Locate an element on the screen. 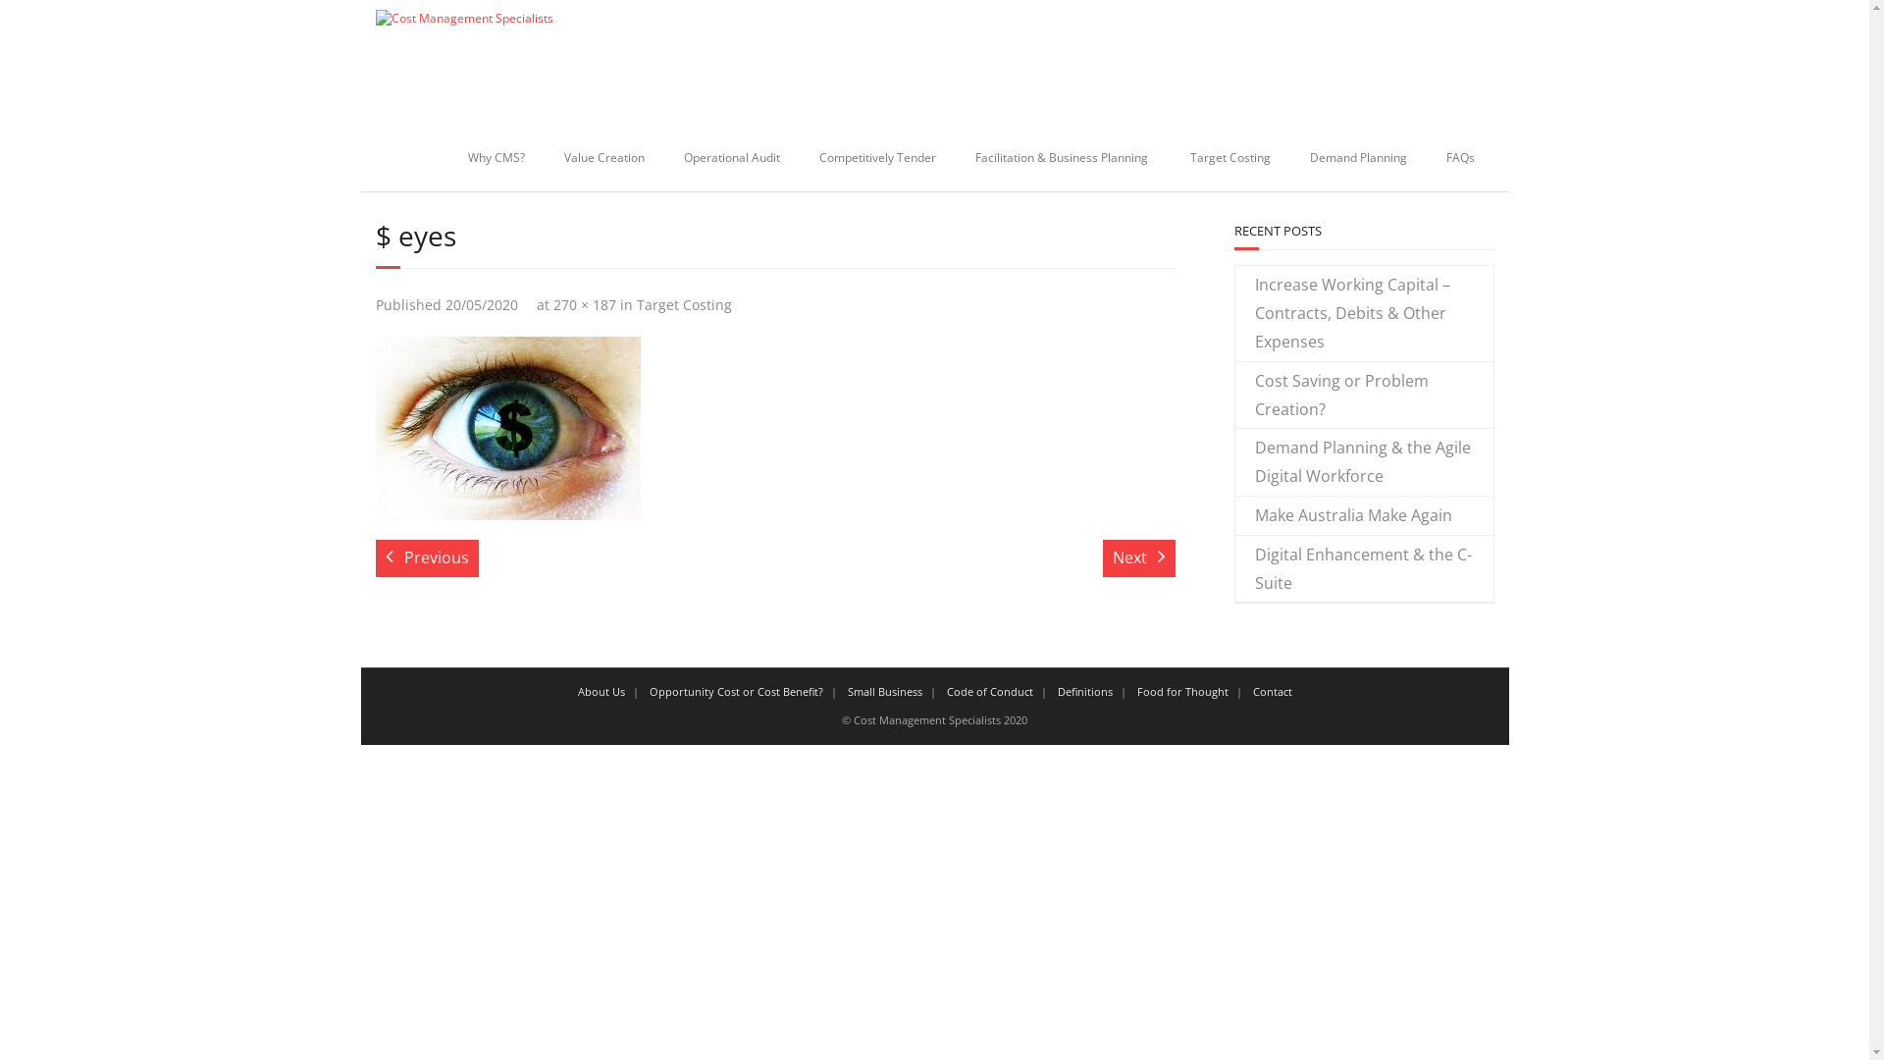 The image size is (1884, 1060). Demand Planning is located at coordinates (1358, 158).